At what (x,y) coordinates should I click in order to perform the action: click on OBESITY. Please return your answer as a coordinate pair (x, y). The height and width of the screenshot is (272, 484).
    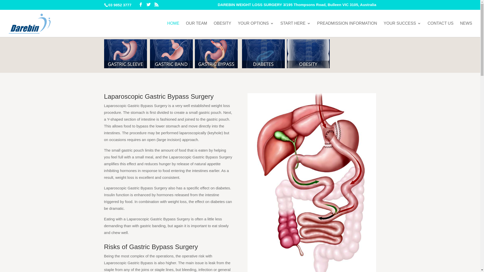
    Looking at the image, I should click on (222, 29).